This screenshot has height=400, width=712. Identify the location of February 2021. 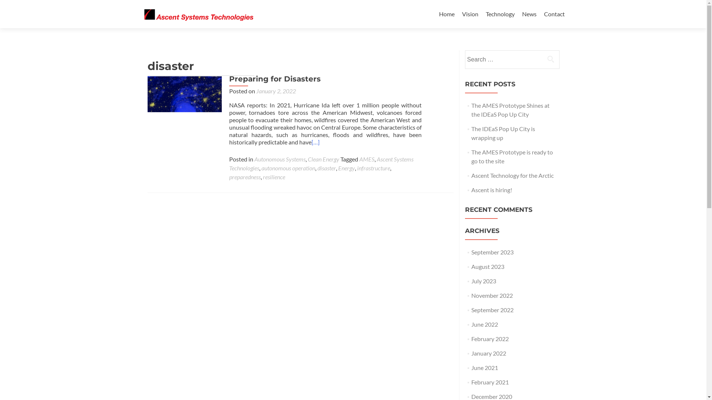
(490, 382).